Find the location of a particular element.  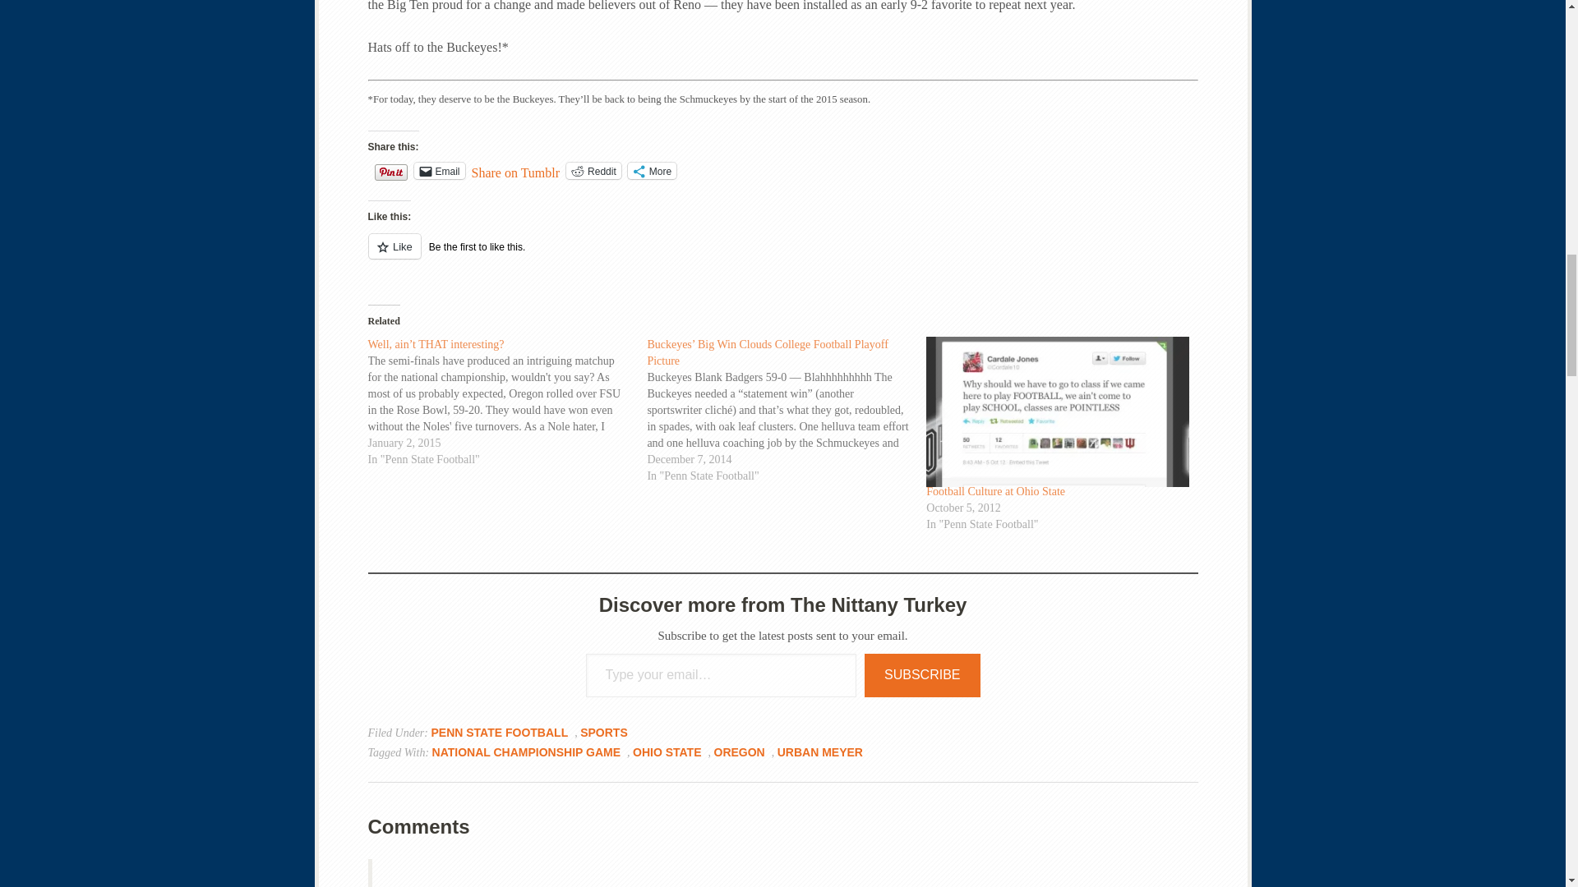

Share on Tumblr is located at coordinates (516, 169).